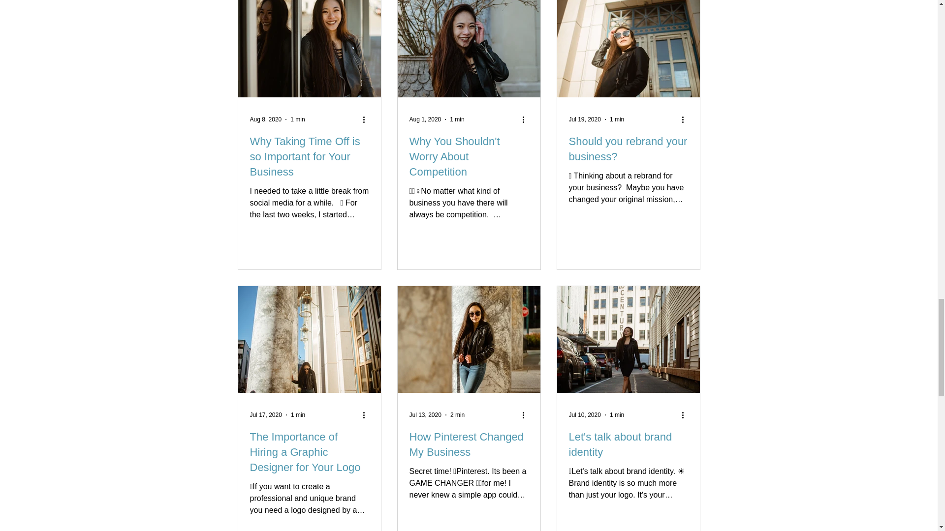 The width and height of the screenshot is (945, 531). I want to click on 1 min, so click(616, 119).